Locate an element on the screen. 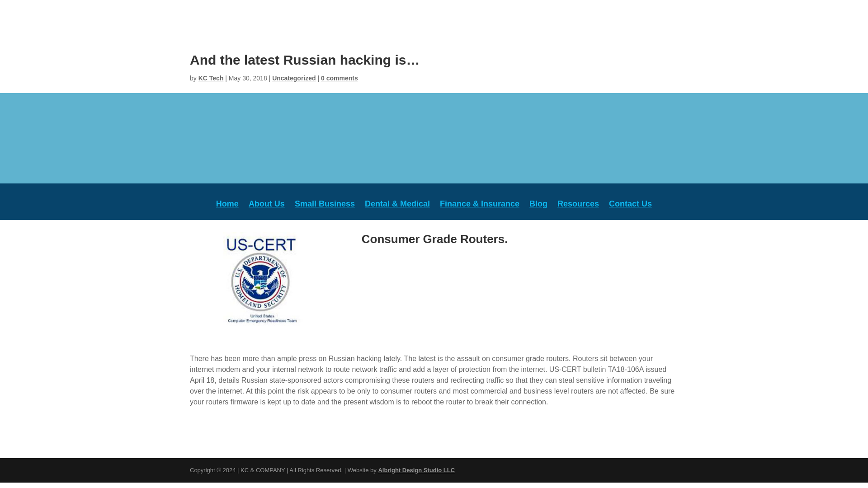  Posts by KC Tech is located at coordinates (211, 78).